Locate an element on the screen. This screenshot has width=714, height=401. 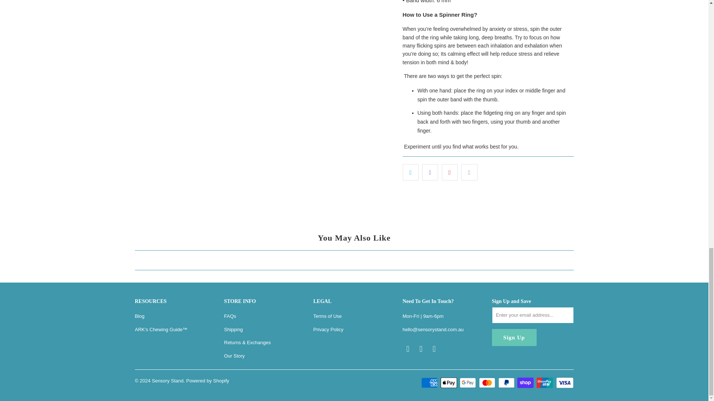
Email this to a friend is located at coordinates (469, 172).